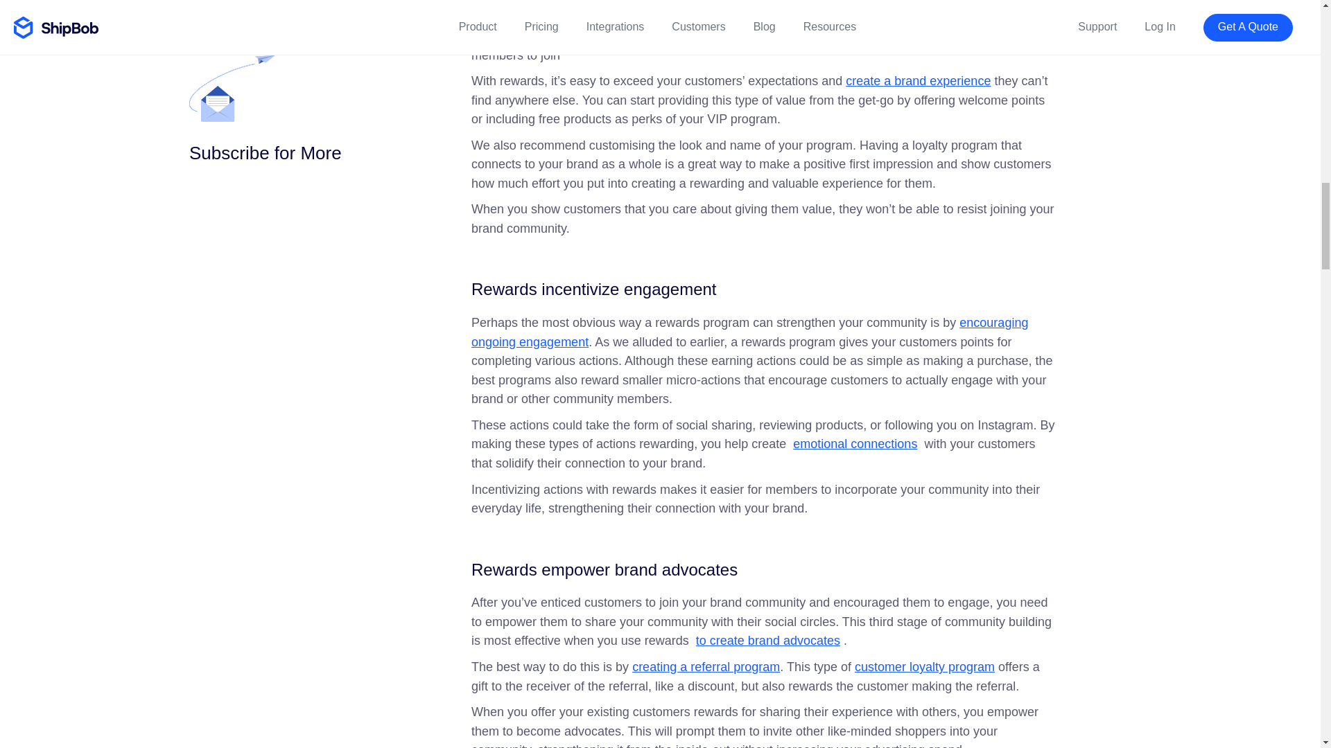 This screenshot has width=1331, height=748. I want to click on create a brand experience, so click(918, 80).